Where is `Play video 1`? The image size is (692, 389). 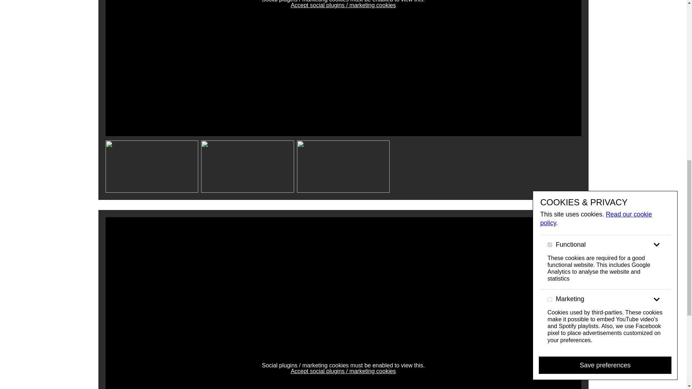 Play video 1 is located at coordinates (151, 166).